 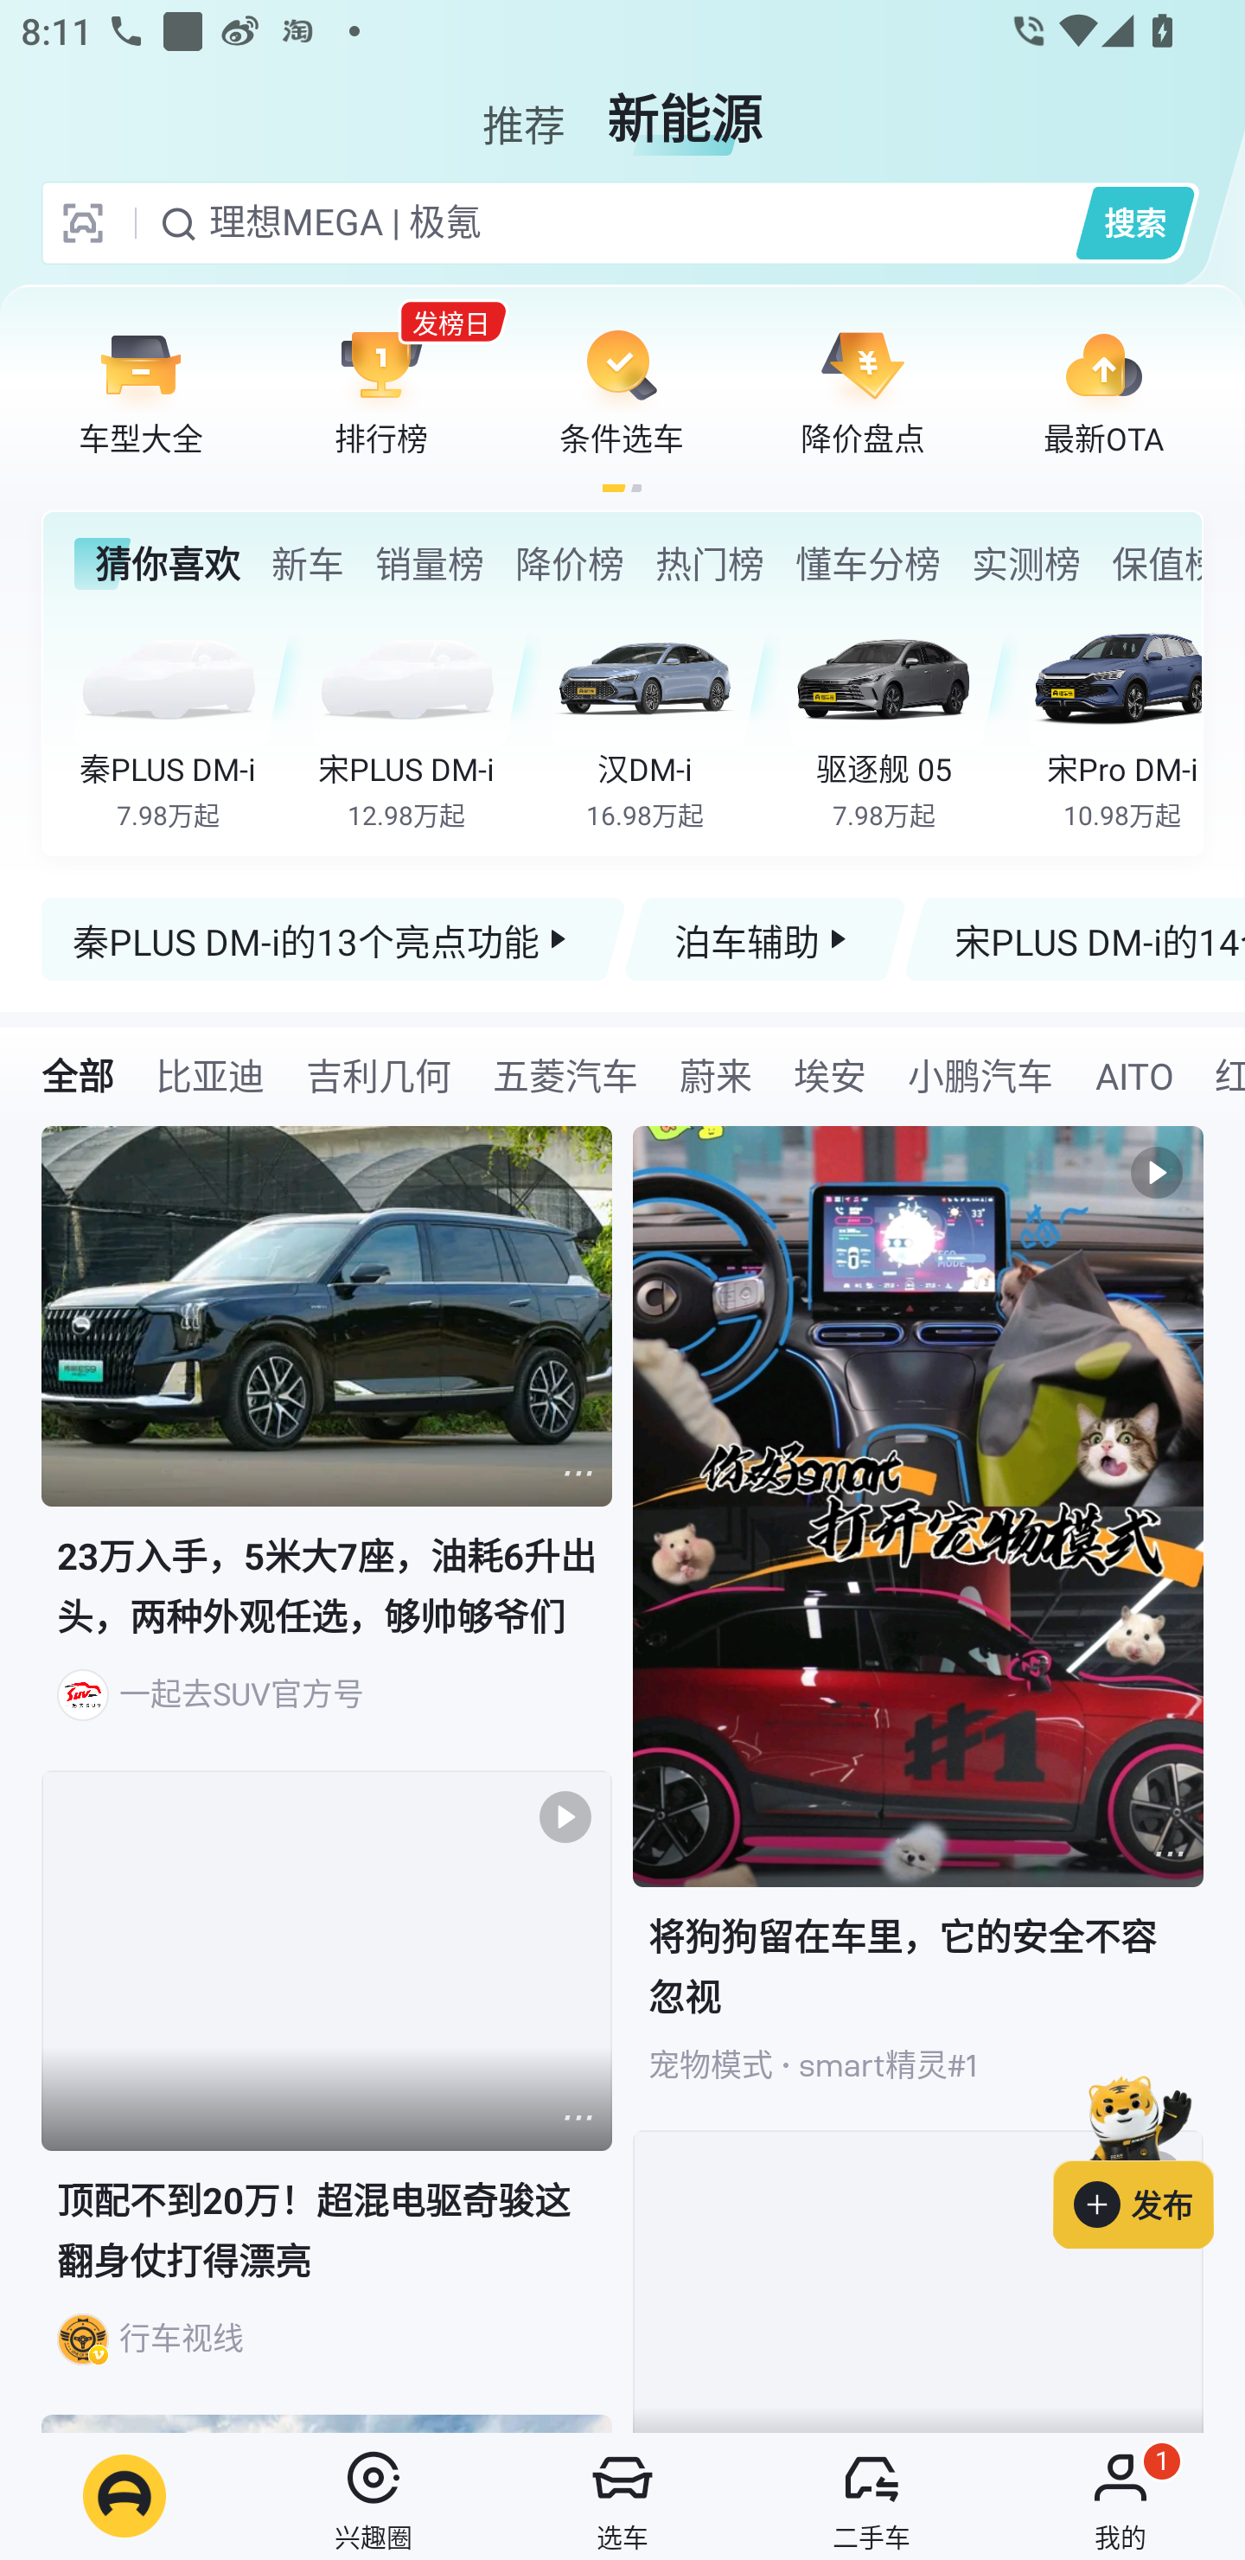 I want to click on 热门榜, so click(x=709, y=563).